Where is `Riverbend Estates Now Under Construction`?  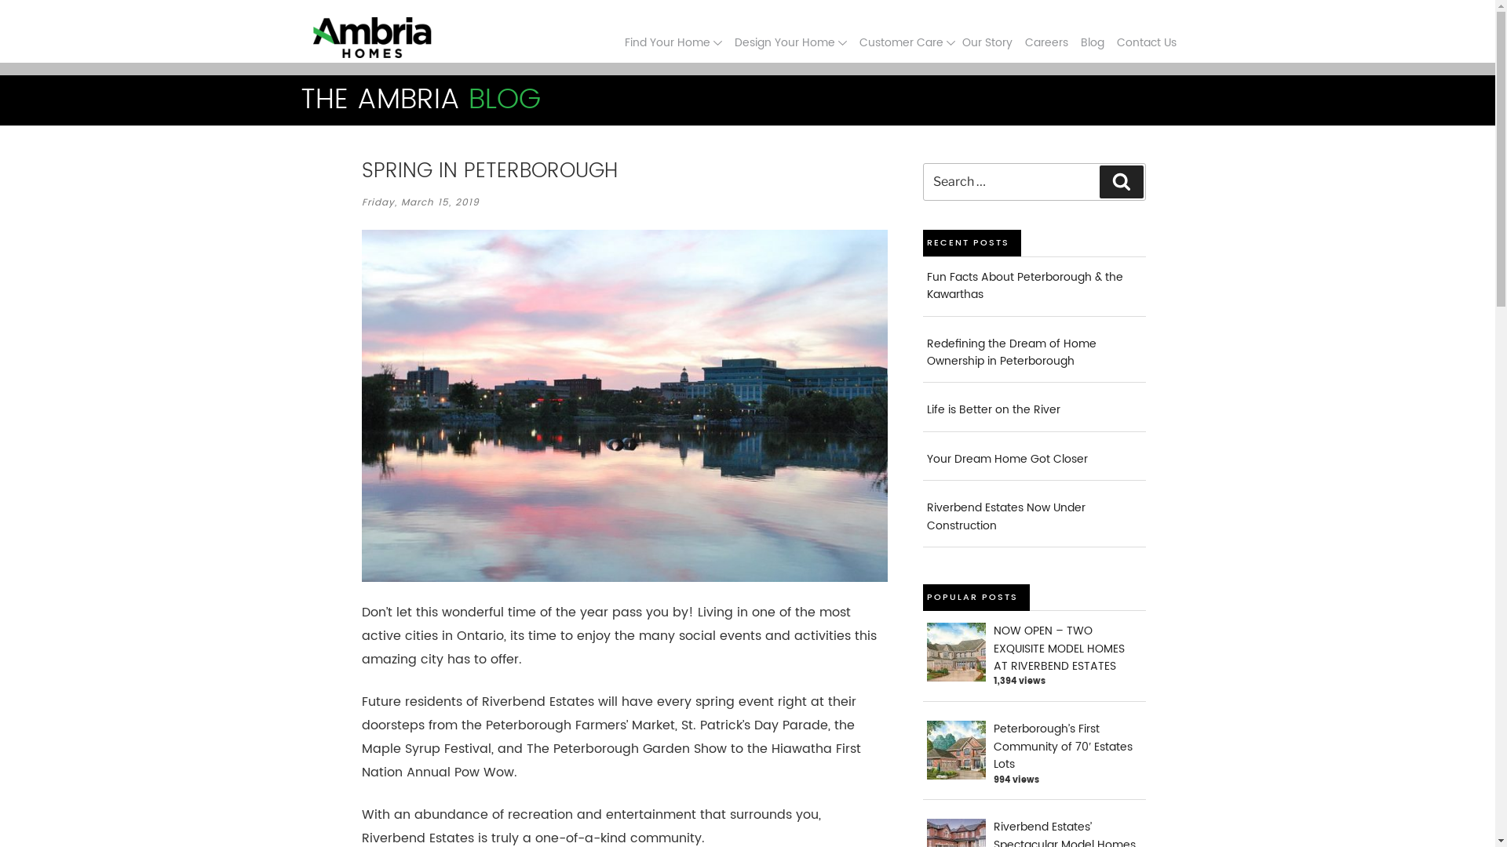
Riverbend Estates Now Under Construction is located at coordinates (1006, 516).